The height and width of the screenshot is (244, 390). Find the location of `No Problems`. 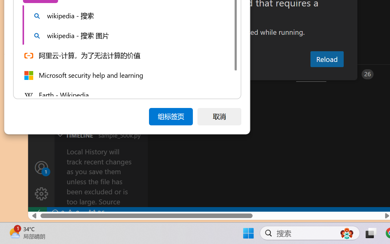

No Problems is located at coordinates (65, 213).